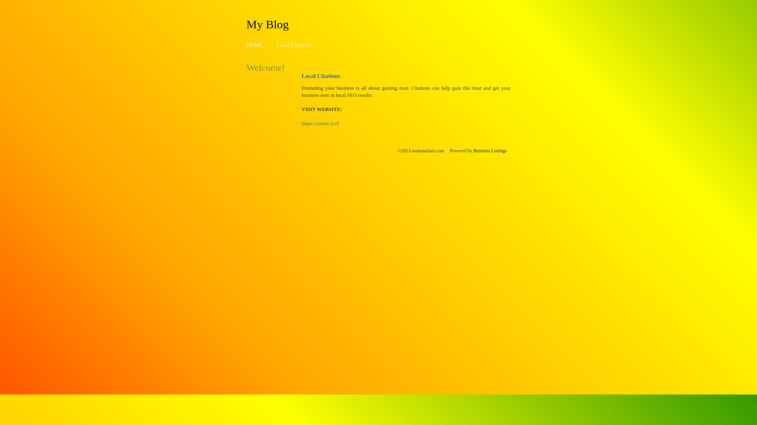  I want to click on Business Listings, so click(490, 151).